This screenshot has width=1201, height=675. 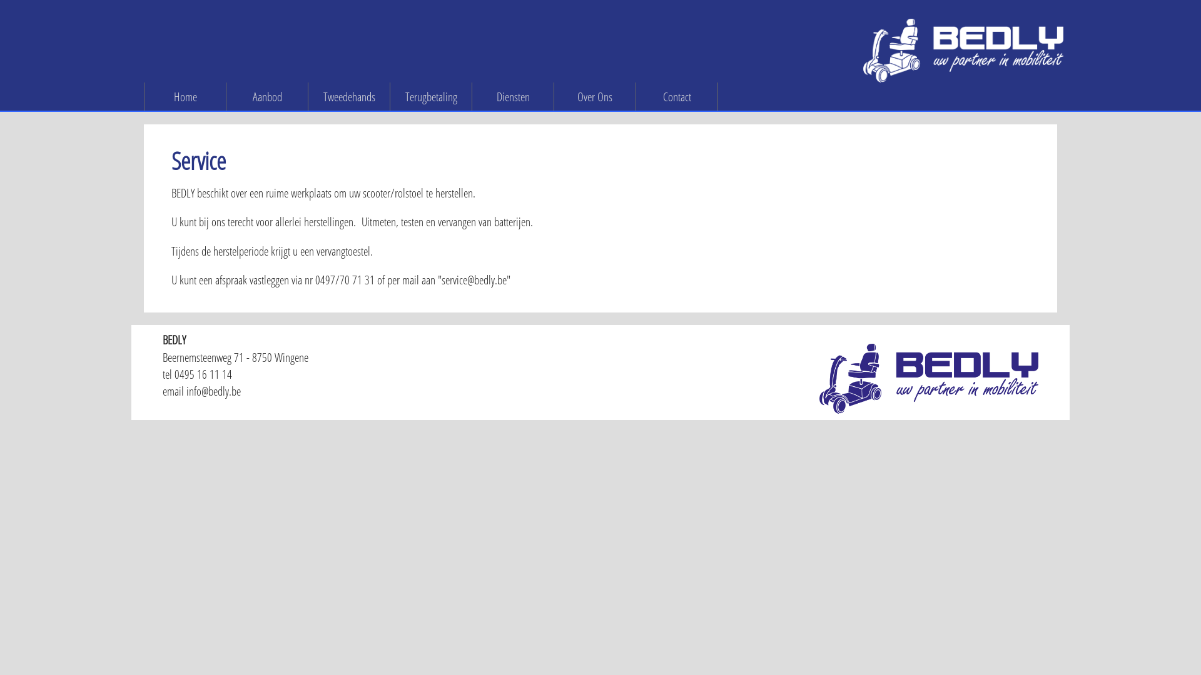 What do you see at coordinates (677, 96) in the screenshot?
I see `Contact` at bounding box center [677, 96].